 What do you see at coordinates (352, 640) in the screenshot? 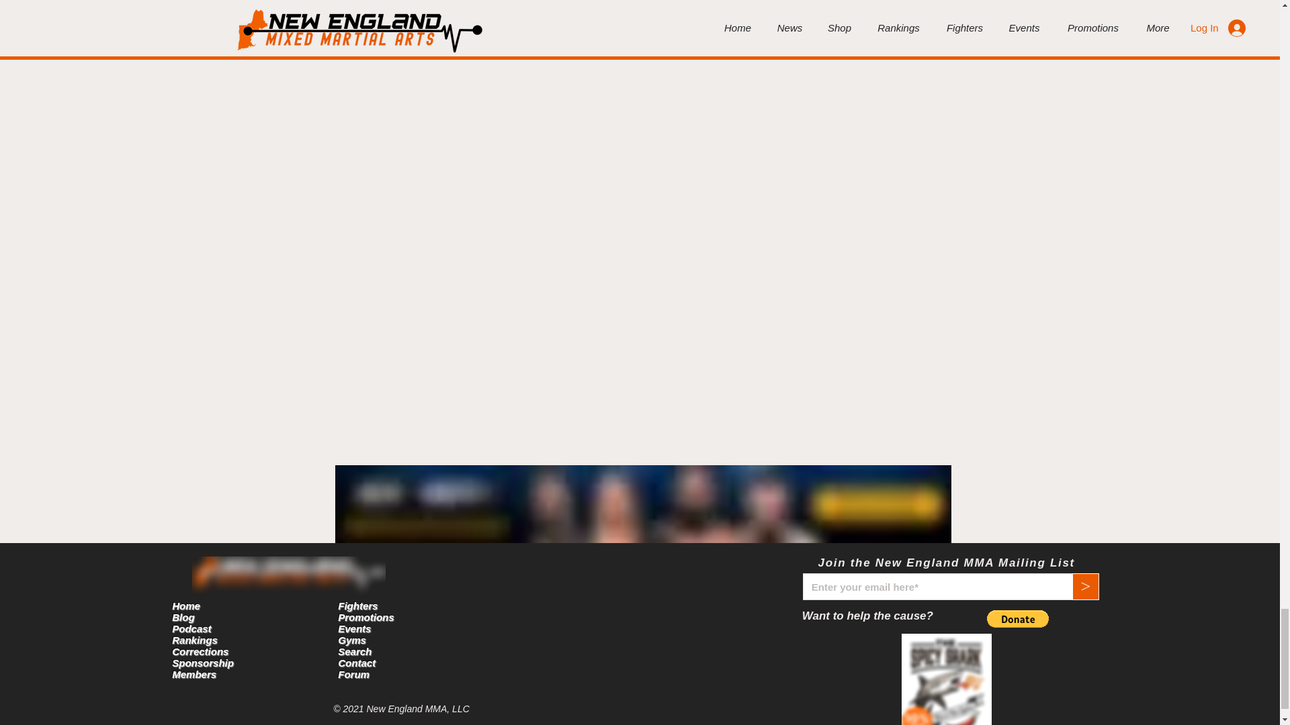
I see `Gyms` at bounding box center [352, 640].